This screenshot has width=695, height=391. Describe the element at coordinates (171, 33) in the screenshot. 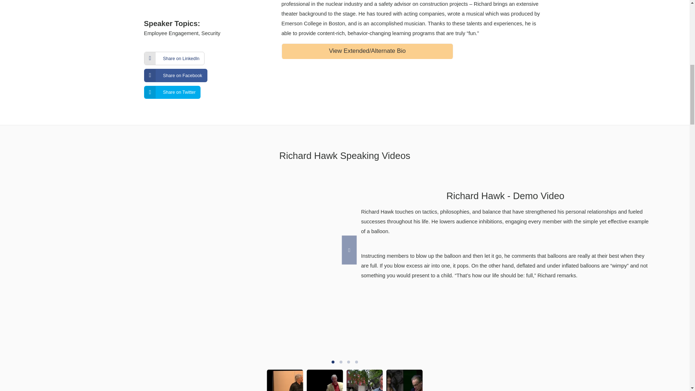

I see `Employee Engagement` at that location.